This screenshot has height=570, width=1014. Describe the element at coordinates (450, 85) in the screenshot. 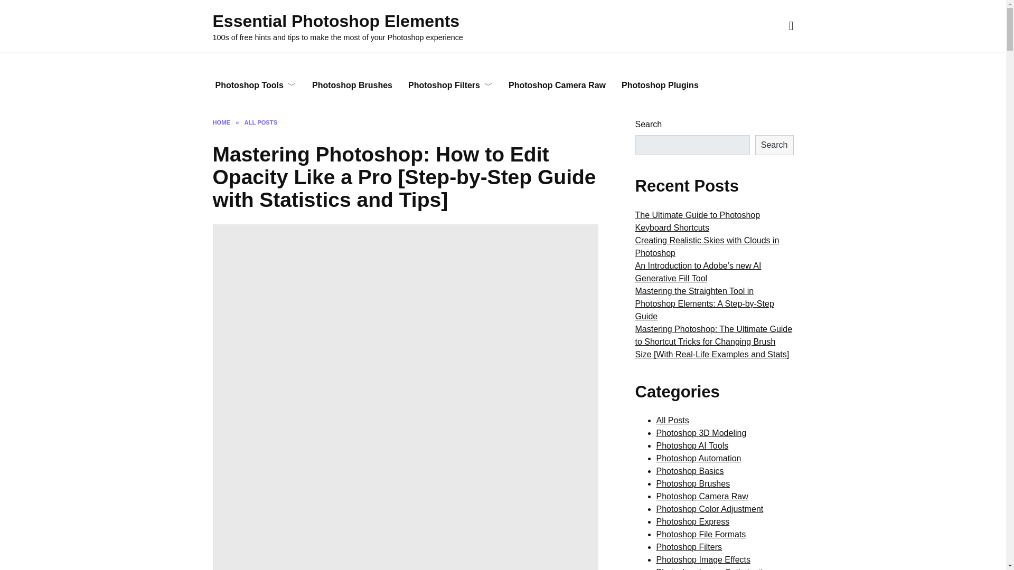

I see `Photoshop Filters` at that location.